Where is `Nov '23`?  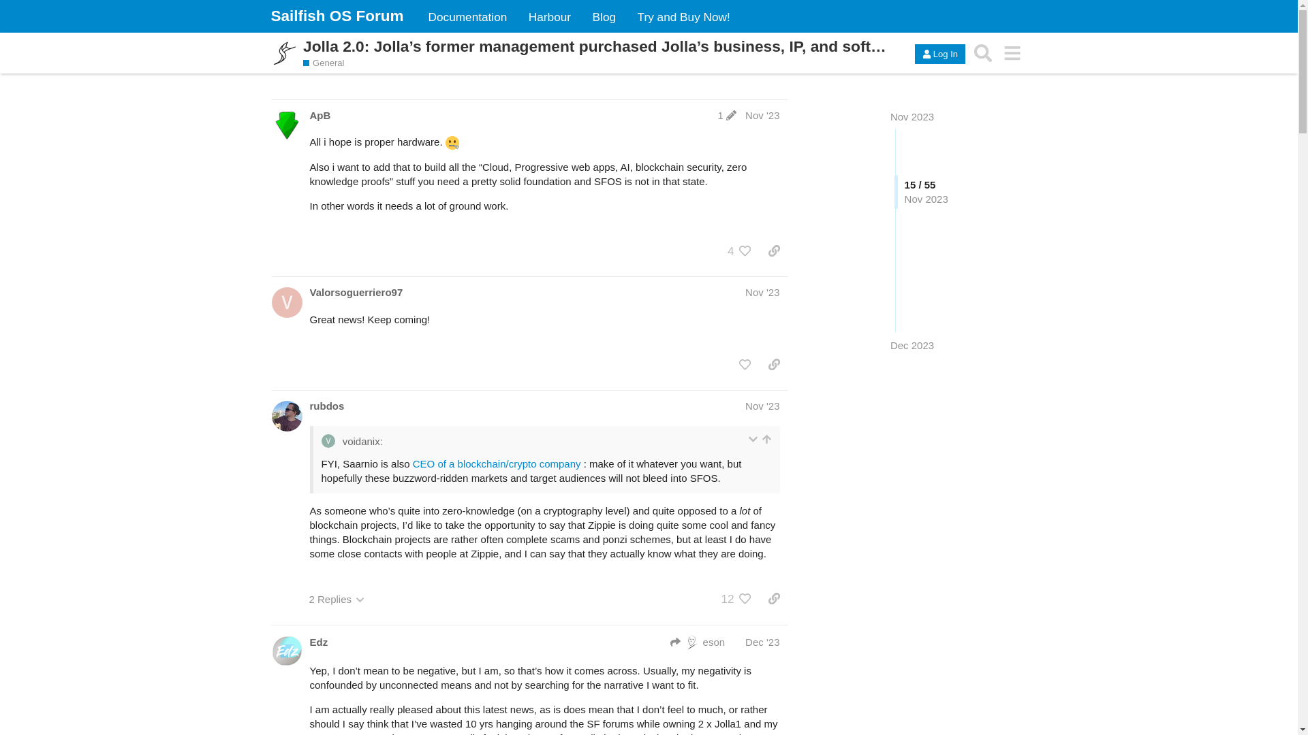
Nov '23 is located at coordinates (762, 293).